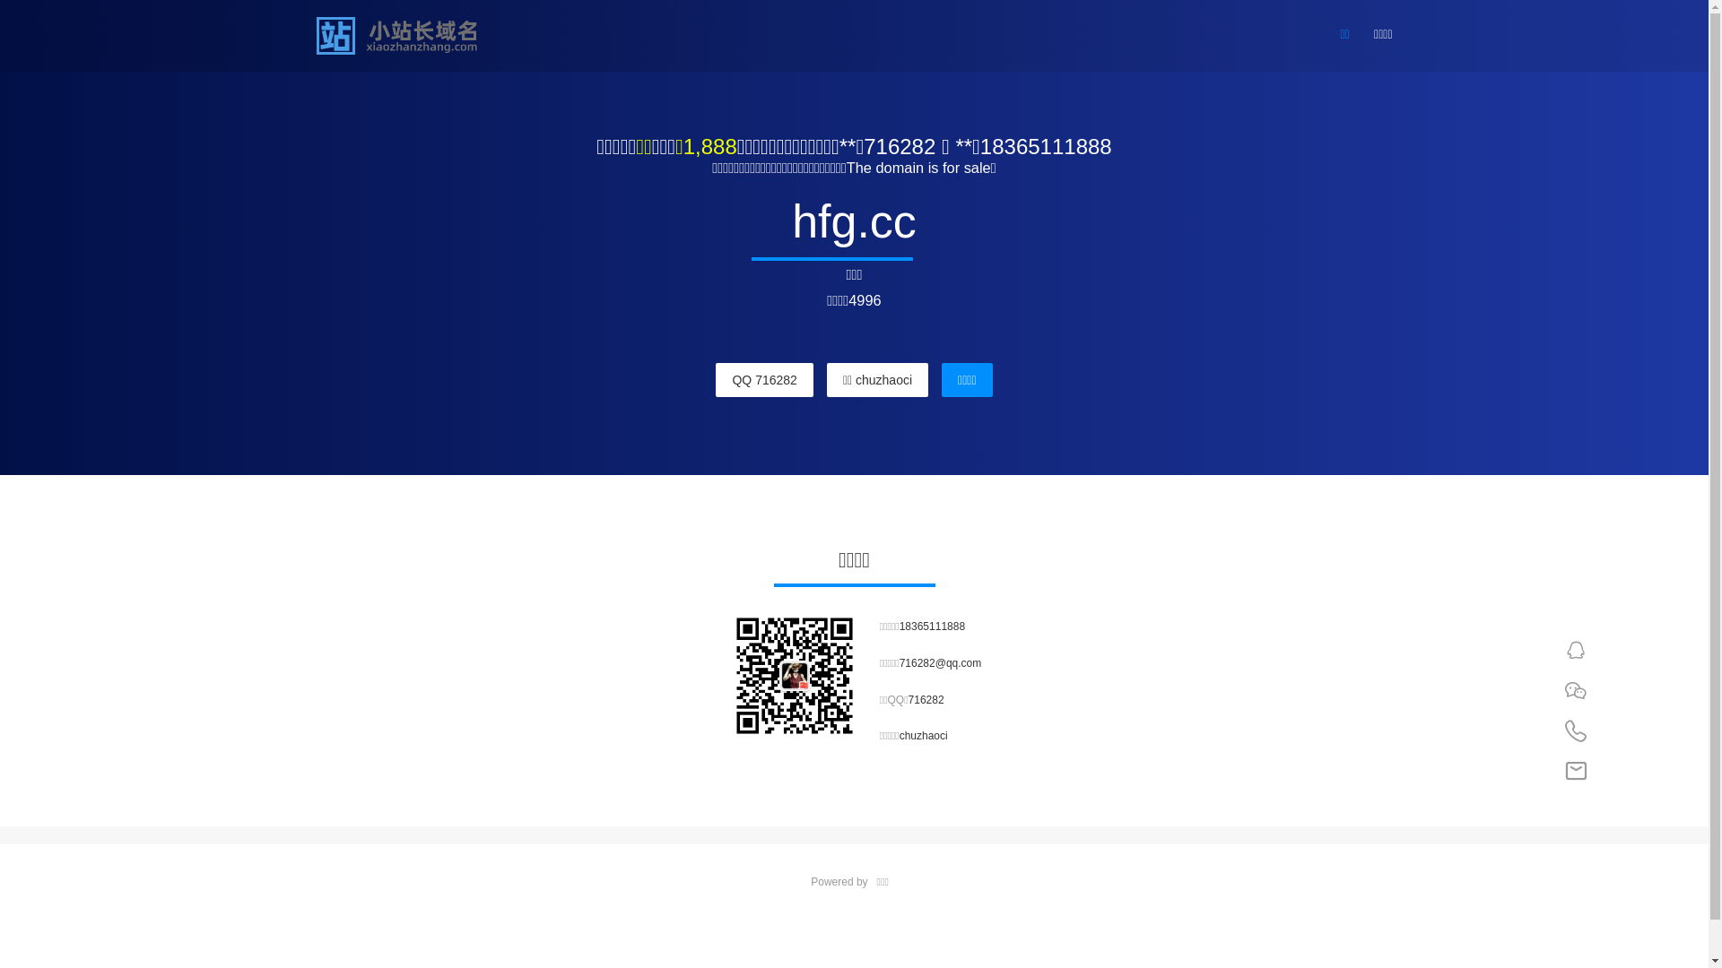  I want to click on QQ 716282, so click(764, 380).